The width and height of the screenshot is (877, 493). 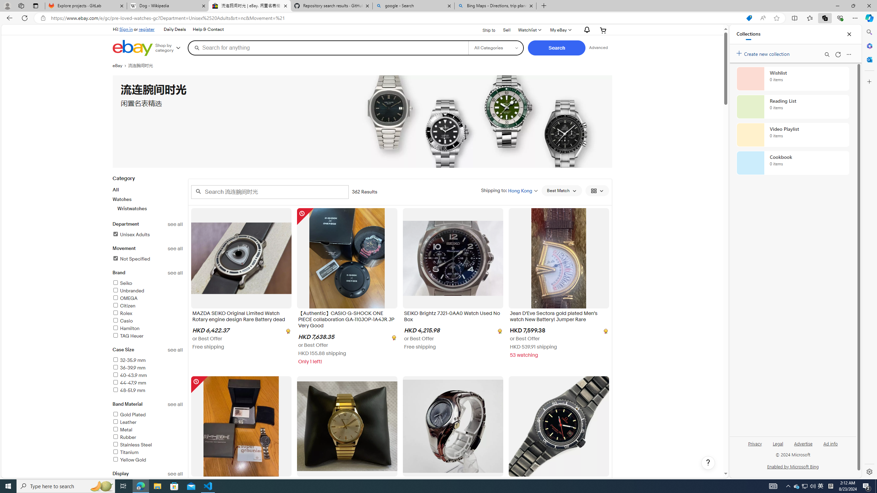 What do you see at coordinates (175, 474) in the screenshot?
I see `See all display refinements` at bounding box center [175, 474].